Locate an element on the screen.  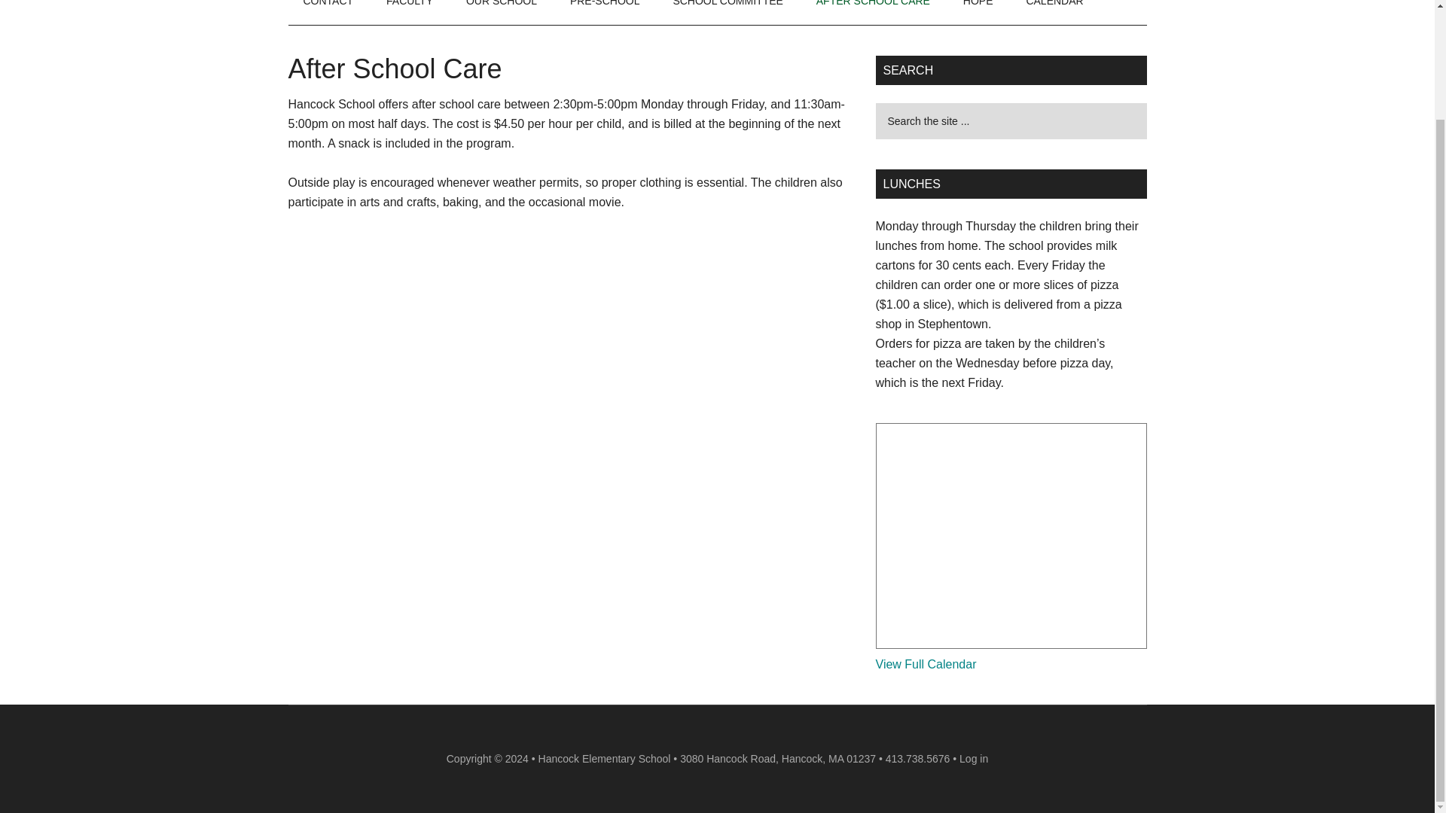
SCHOOL COMMITTEE is located at coordinates (728, 12).